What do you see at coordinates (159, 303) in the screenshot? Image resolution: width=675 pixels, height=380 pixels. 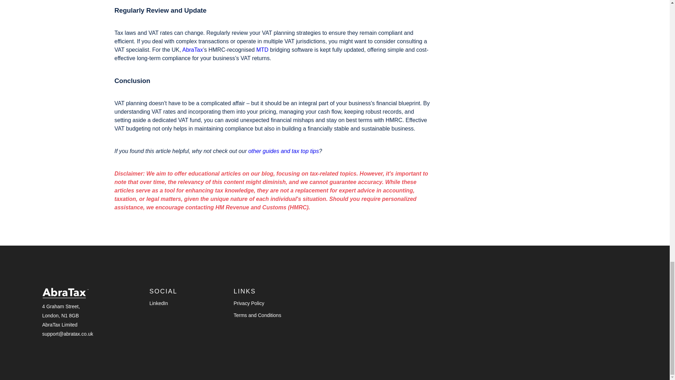 I see `LinkedIn` at bounding box center [159, 303].